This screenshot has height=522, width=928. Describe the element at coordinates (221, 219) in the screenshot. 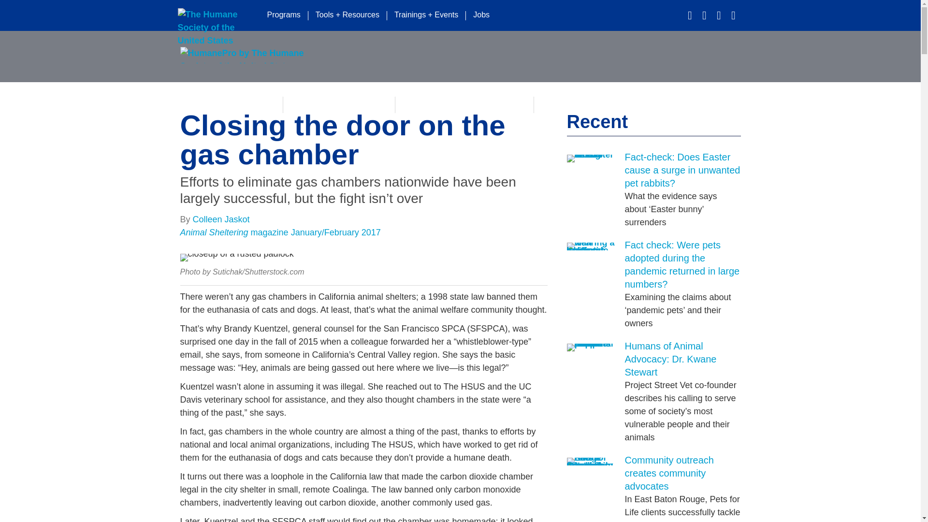

I see `Colleen Jaskot ` at that location.